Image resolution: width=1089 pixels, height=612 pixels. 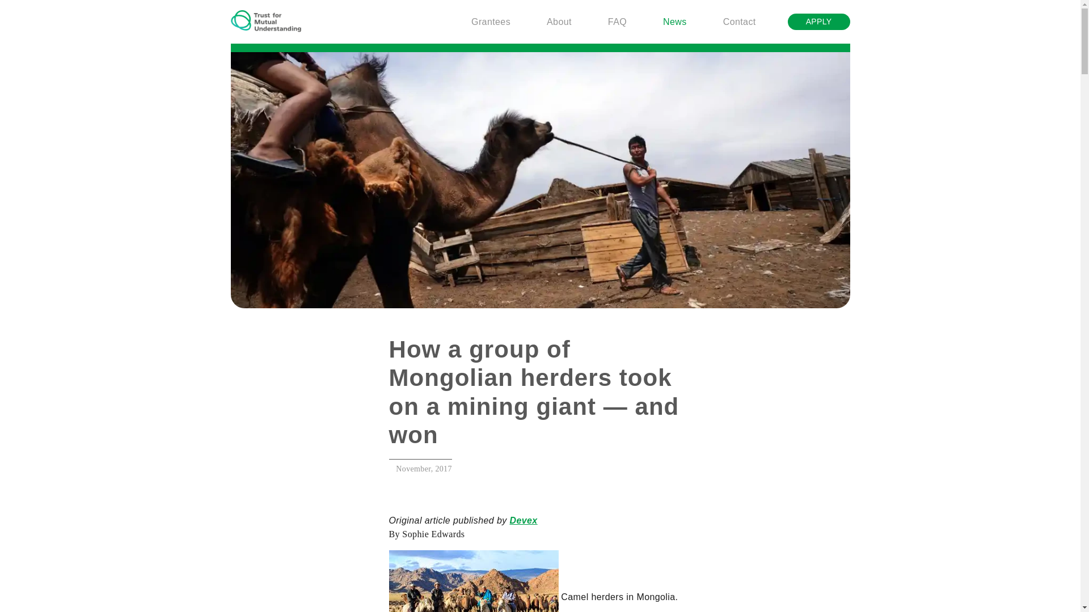 I want to click on Devex, so click(x=523, y=520).